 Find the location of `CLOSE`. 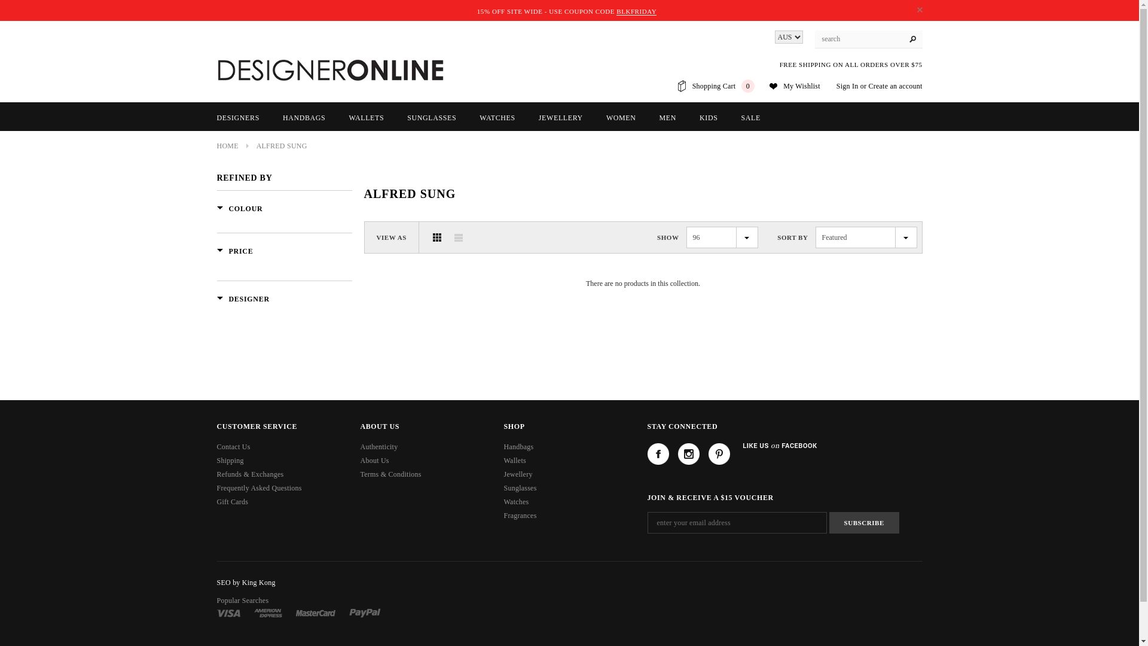

CLOSE is located at coordinates (920, 10).